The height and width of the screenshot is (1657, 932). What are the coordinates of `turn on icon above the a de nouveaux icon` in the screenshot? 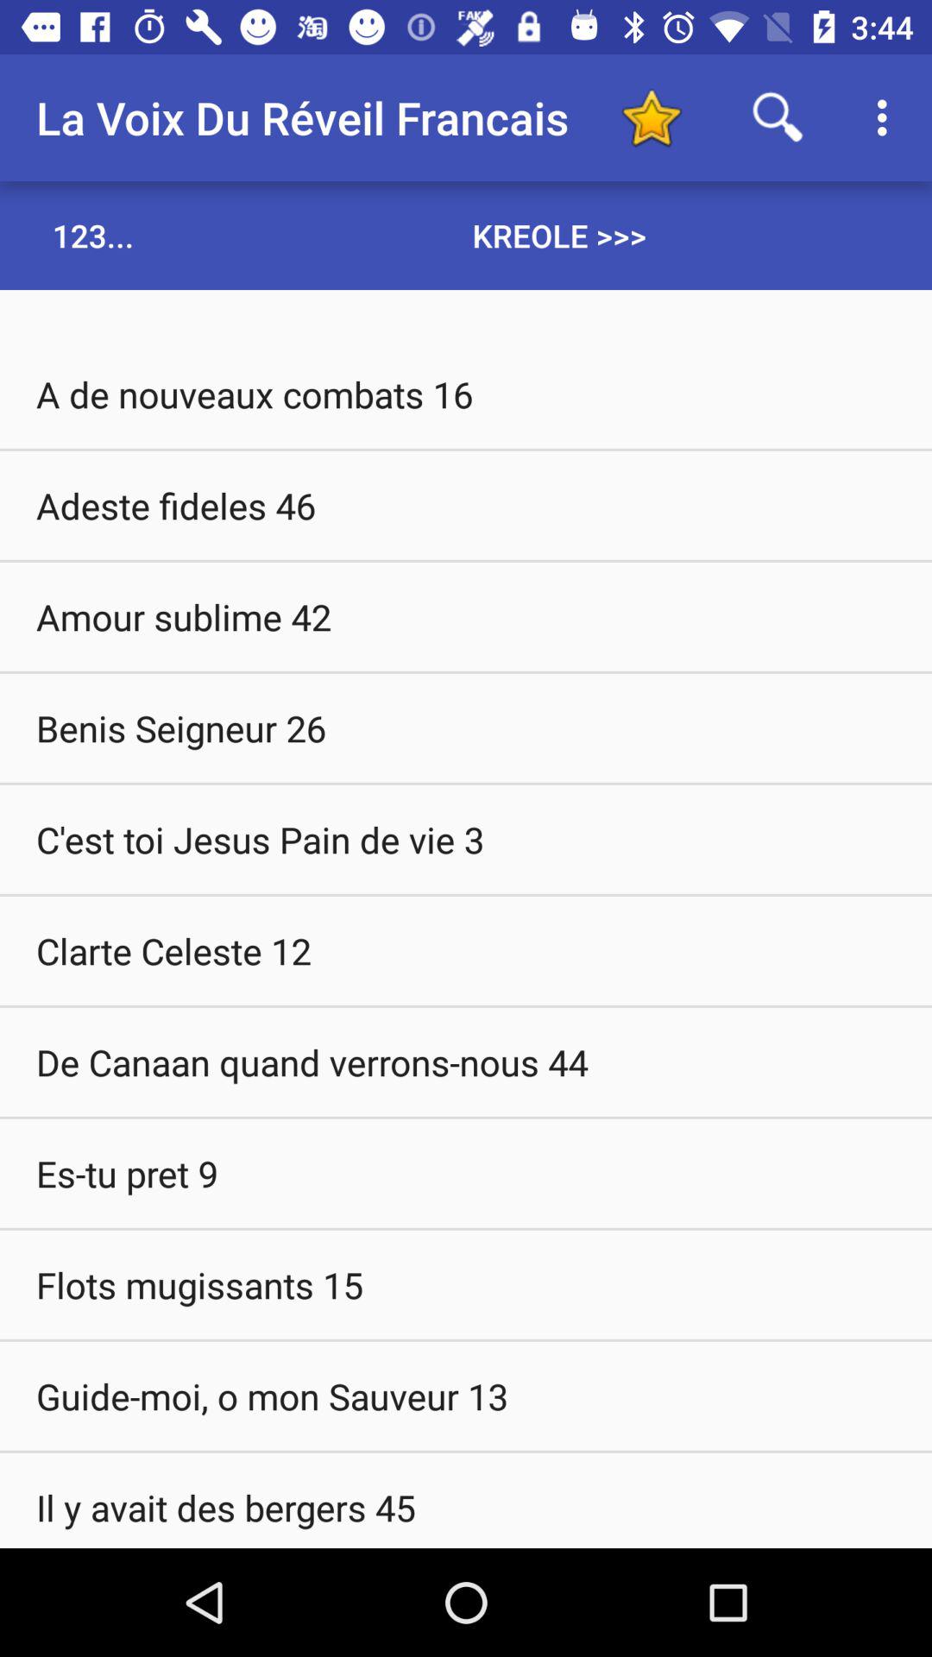 It's located at (93, 235).